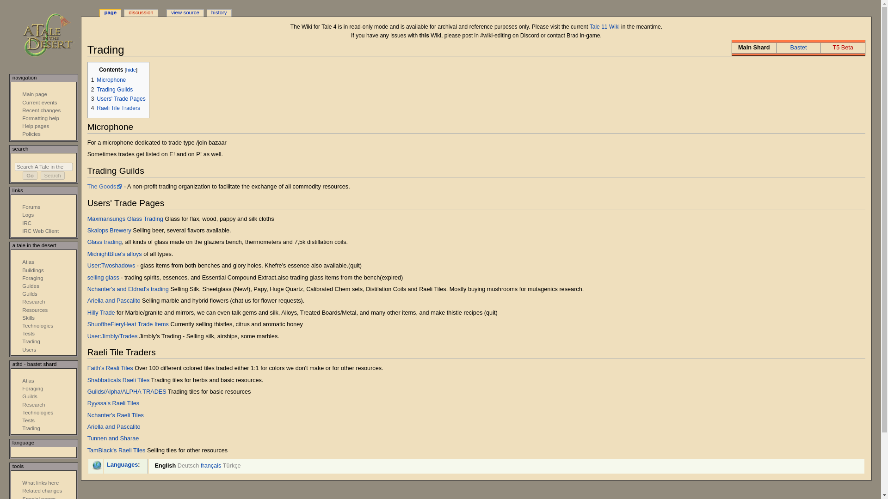  Describe the element at coordinates (115, 254) in the screenshot. I see `User:MidnightBlue` at that location.